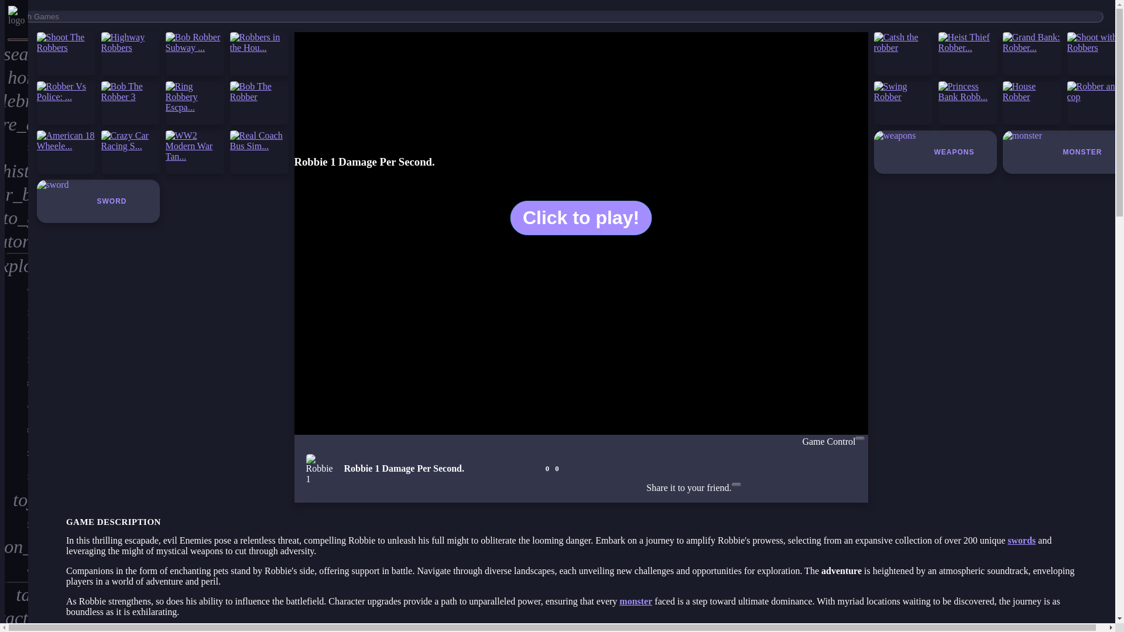  I want to click on shooting, so click(16, 429).